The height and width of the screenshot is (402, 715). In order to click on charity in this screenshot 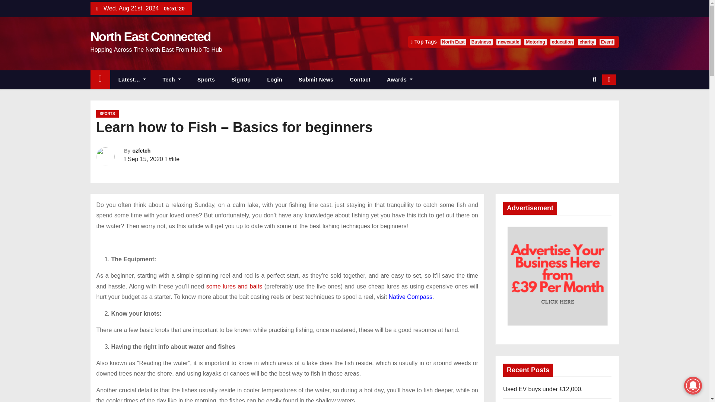, I will do `click(587, 42)`.